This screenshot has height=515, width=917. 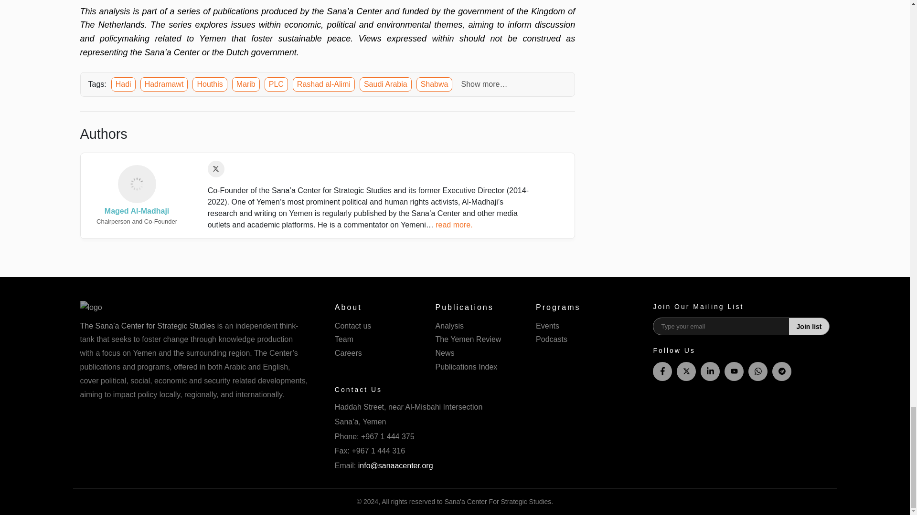 I want to click on Maged Al-Madhaji, so click(x=137, y=191).